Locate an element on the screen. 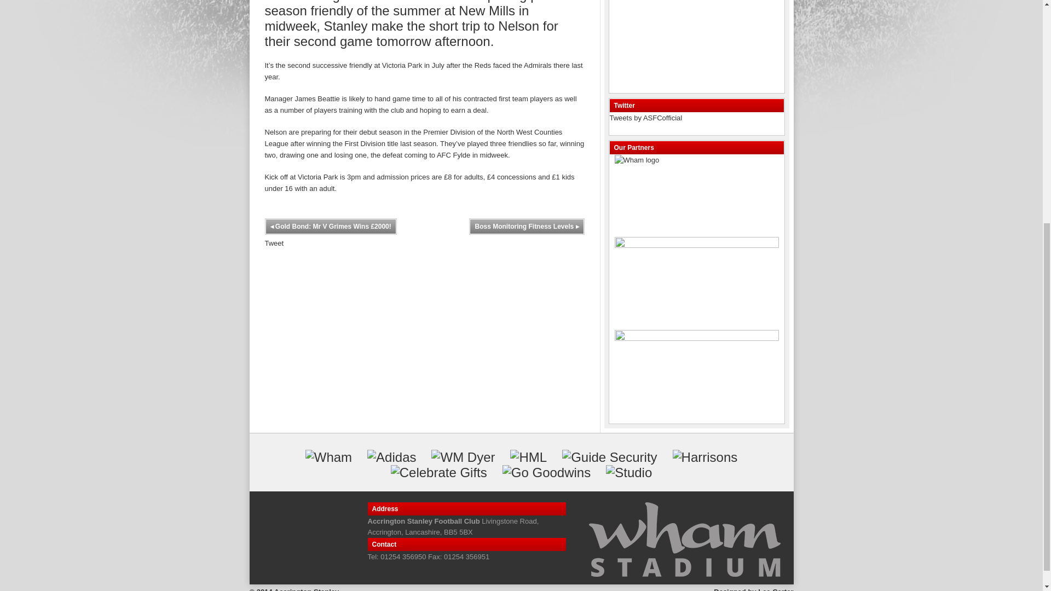 This screenshot has width=1051, height=591. Go Goodwins is located at coordinates (546, 473).